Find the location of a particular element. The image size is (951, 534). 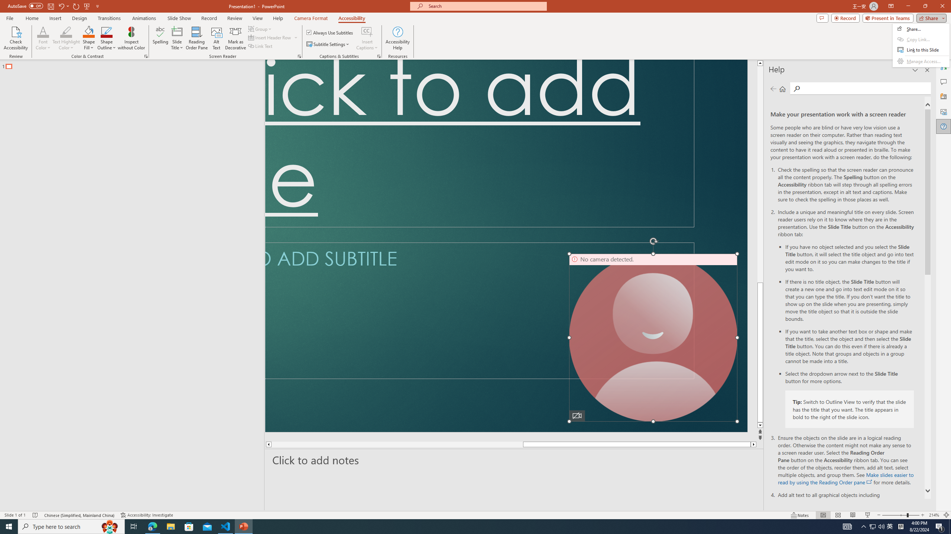

Mark as Decorative is located at coordinates (236, 38).